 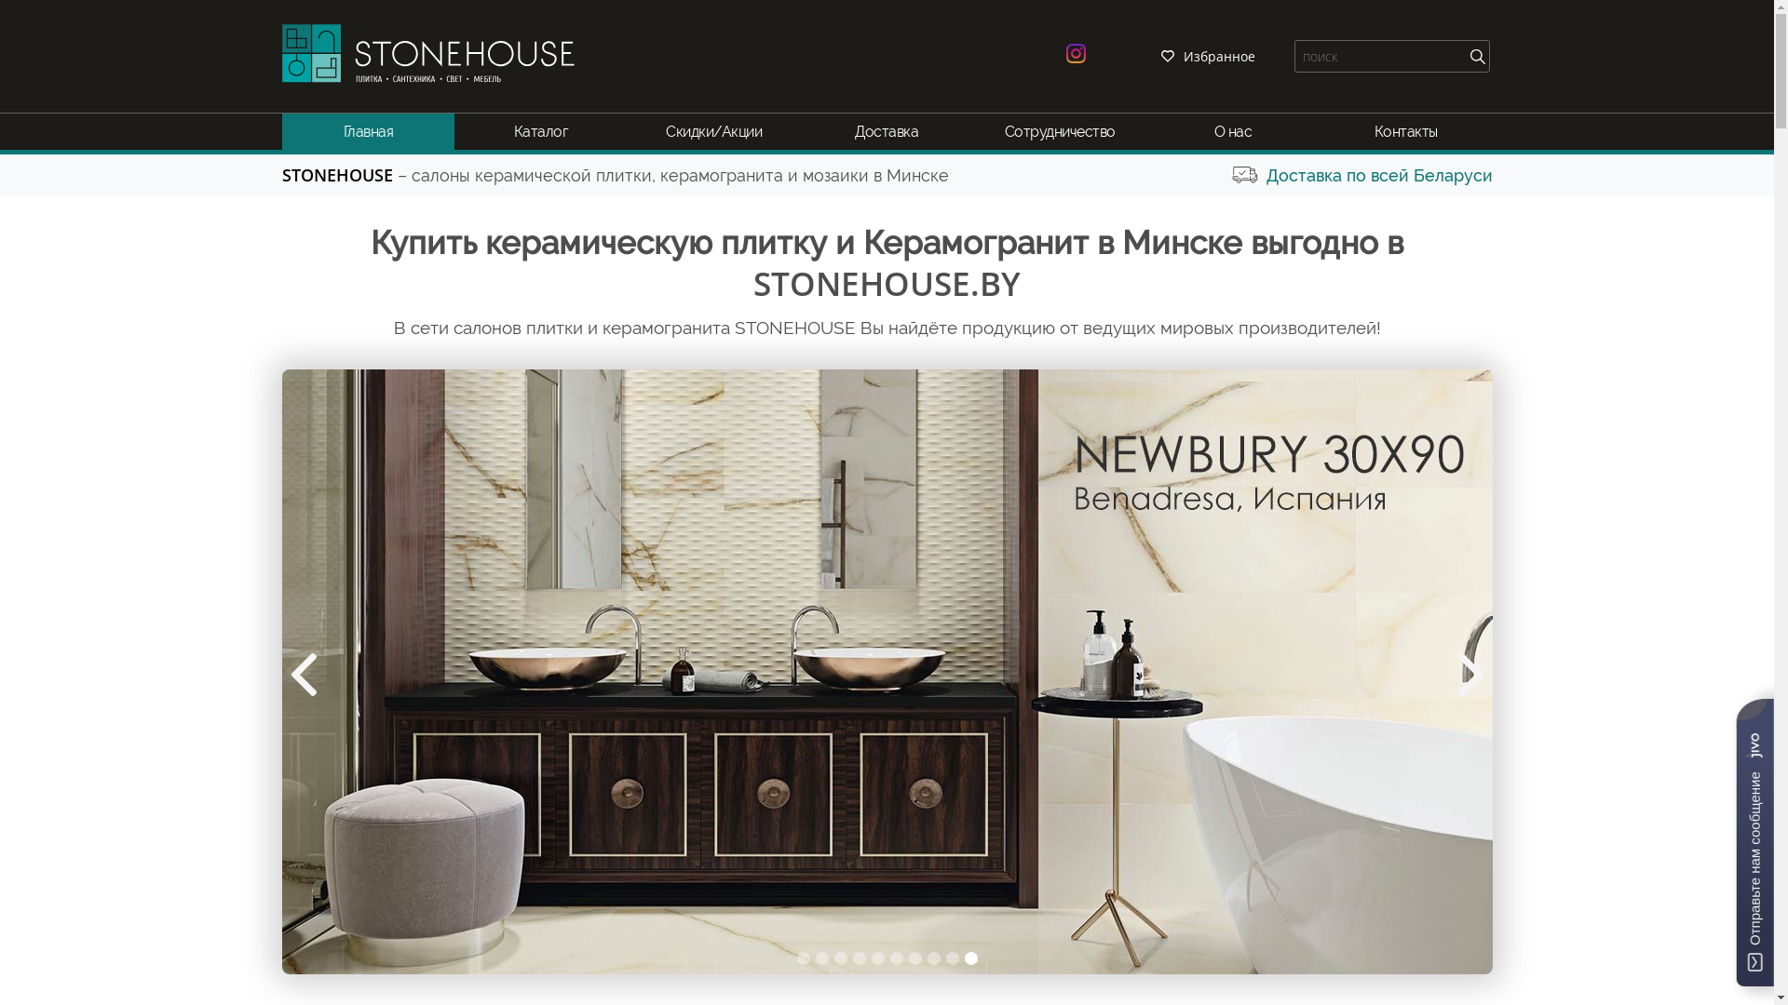 What do you see at coordinates (822, 958) in the screenshot?
I see `2` at bounding box center [822, 958].